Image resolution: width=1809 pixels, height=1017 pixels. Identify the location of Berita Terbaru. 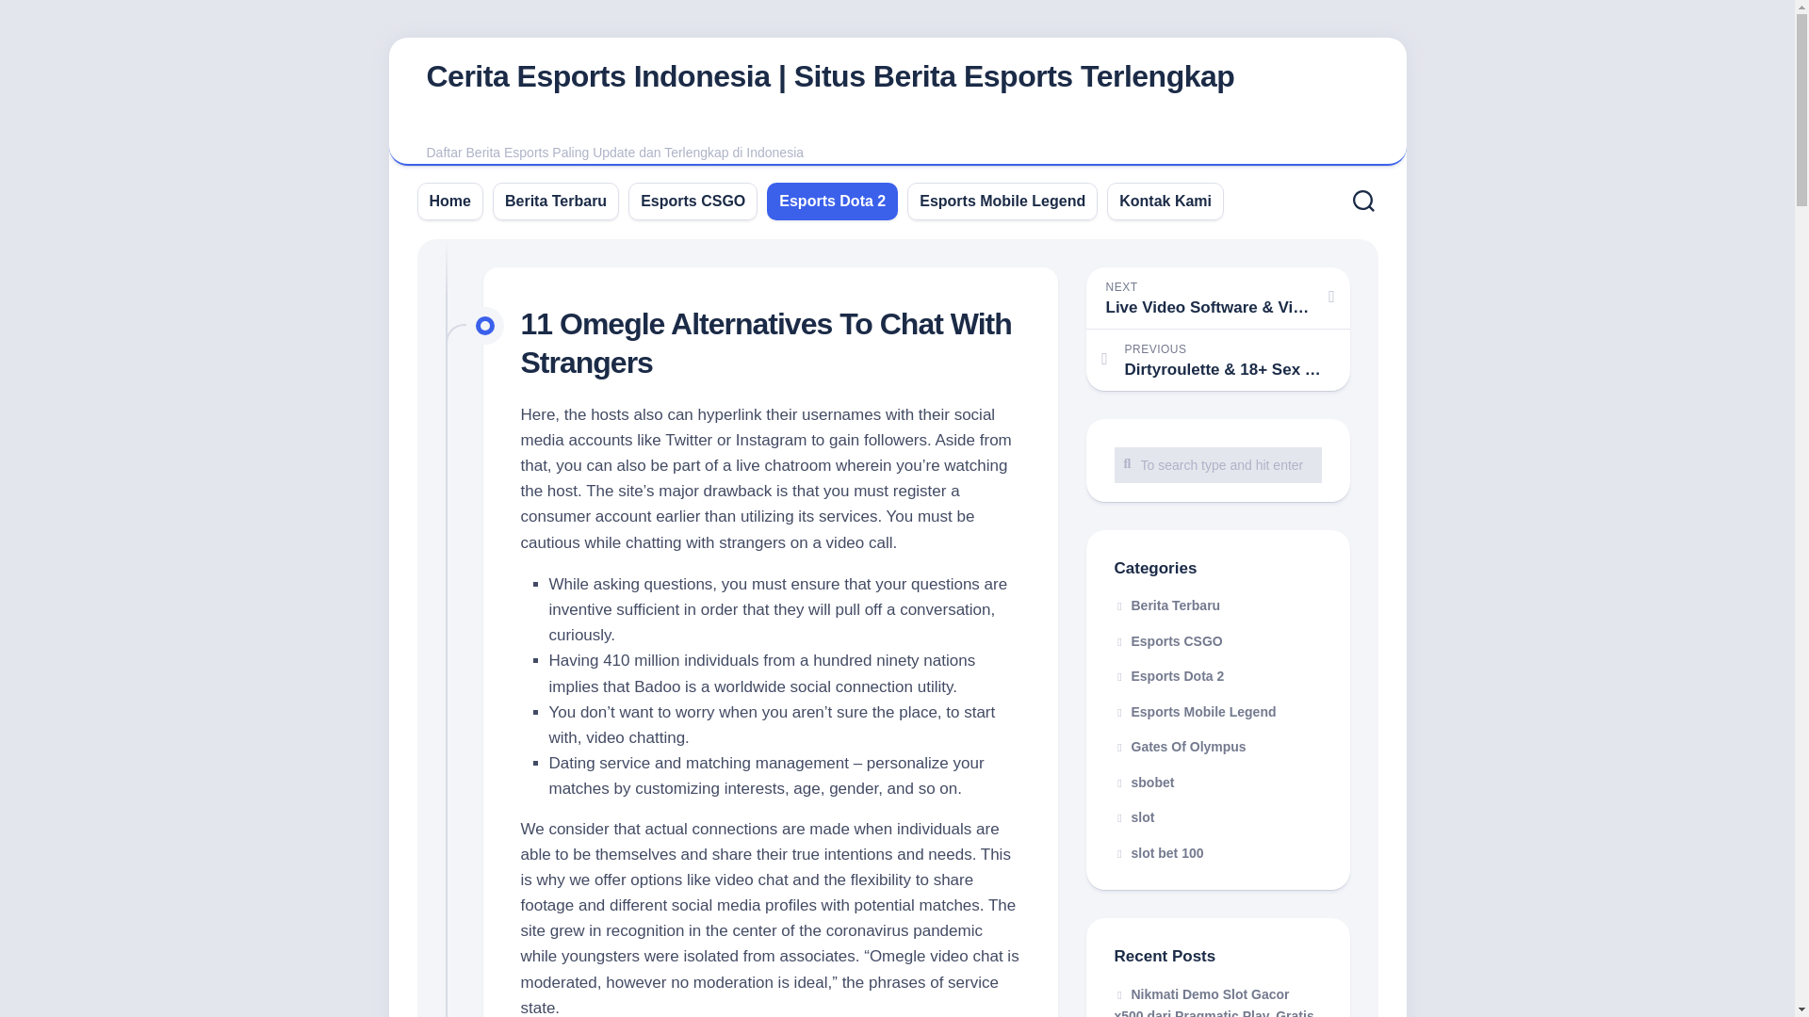
(1166, 605).